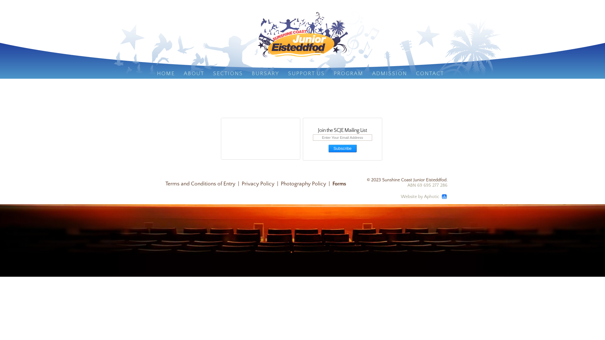  Describe the element at coordinates (193, 74) in the screenshot. I see `ABOUT` at that location.